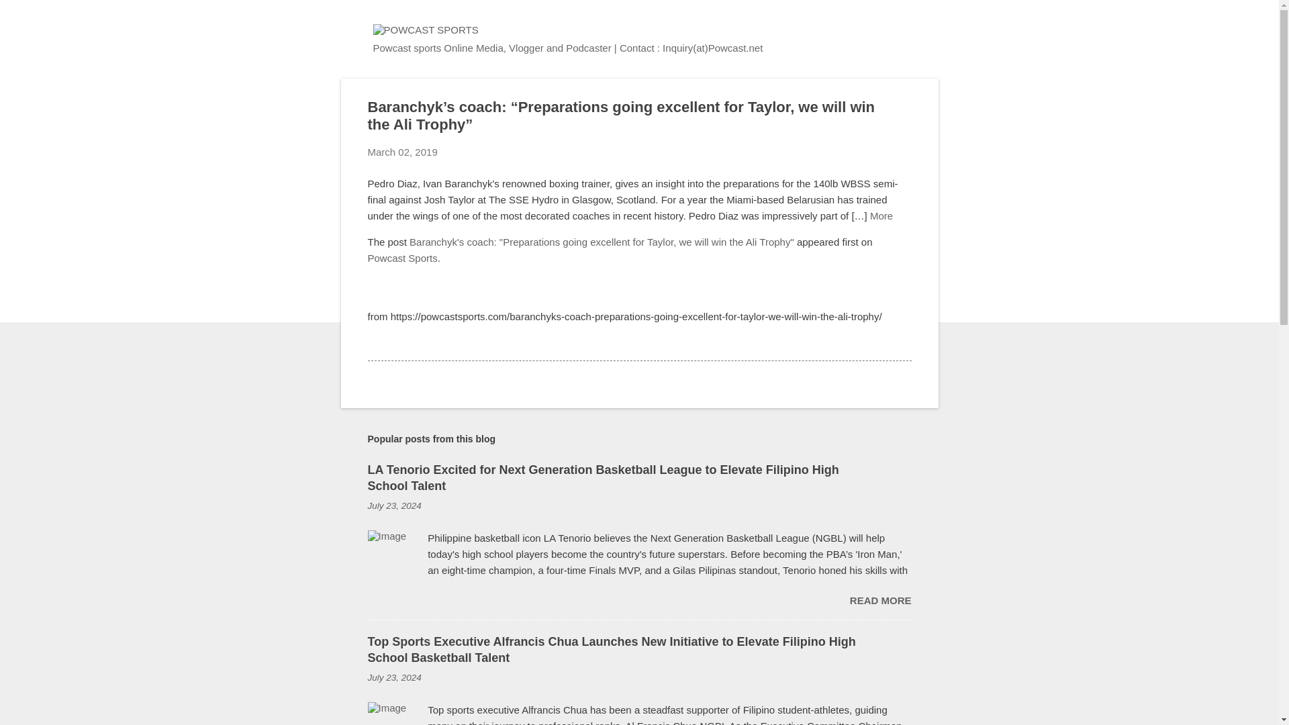 Image resolution: width=1289 pixels, height=725 pixels. I want to click on Powcast Sports, so click(403, 258).